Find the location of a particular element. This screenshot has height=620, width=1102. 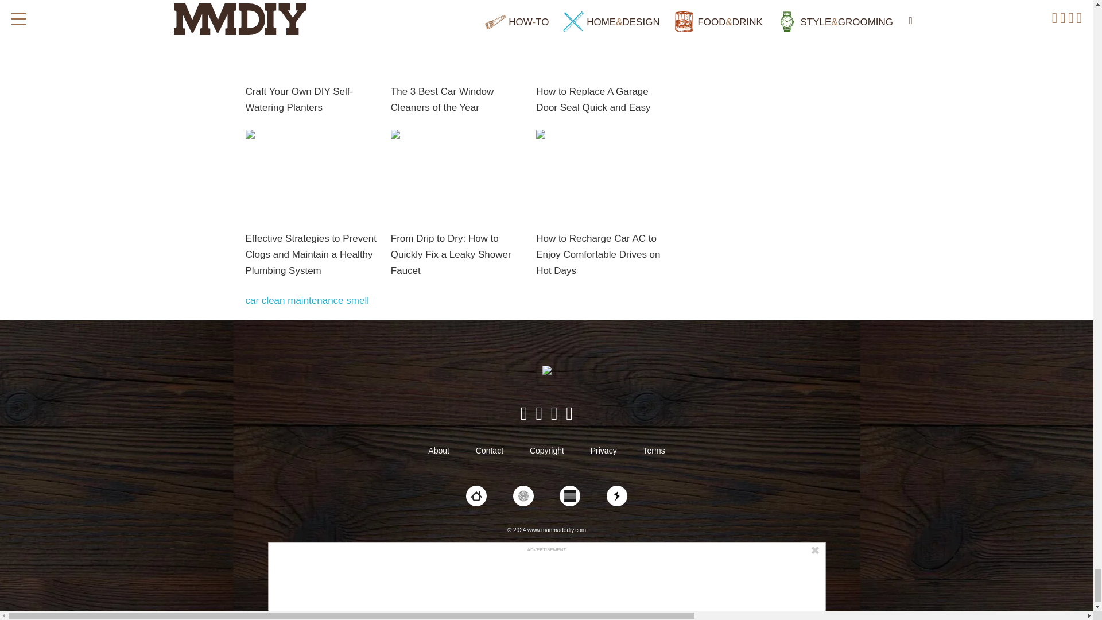

Slow Robot is located at coordinates (616, 496).